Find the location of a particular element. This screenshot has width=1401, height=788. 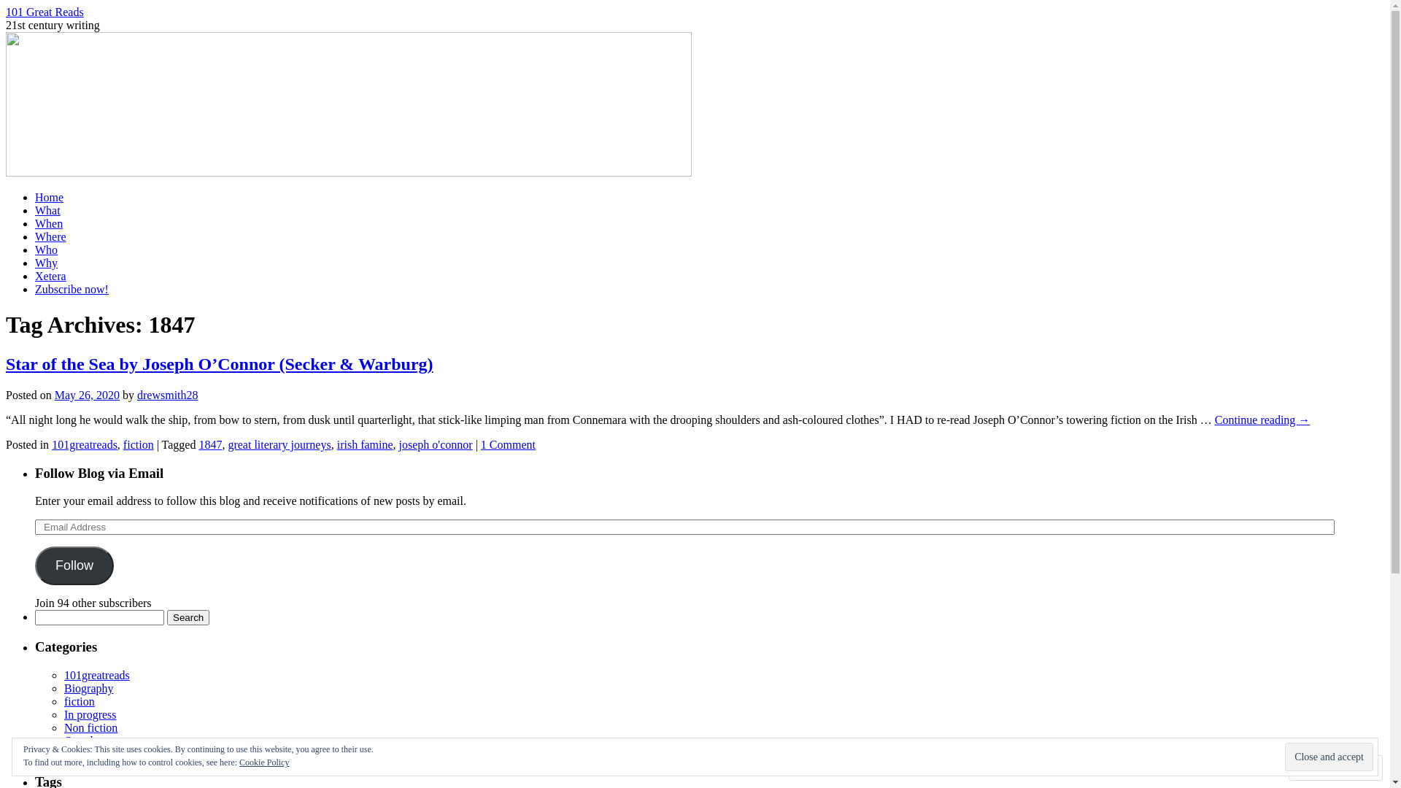

fiction is located at coordinates (80, 702).